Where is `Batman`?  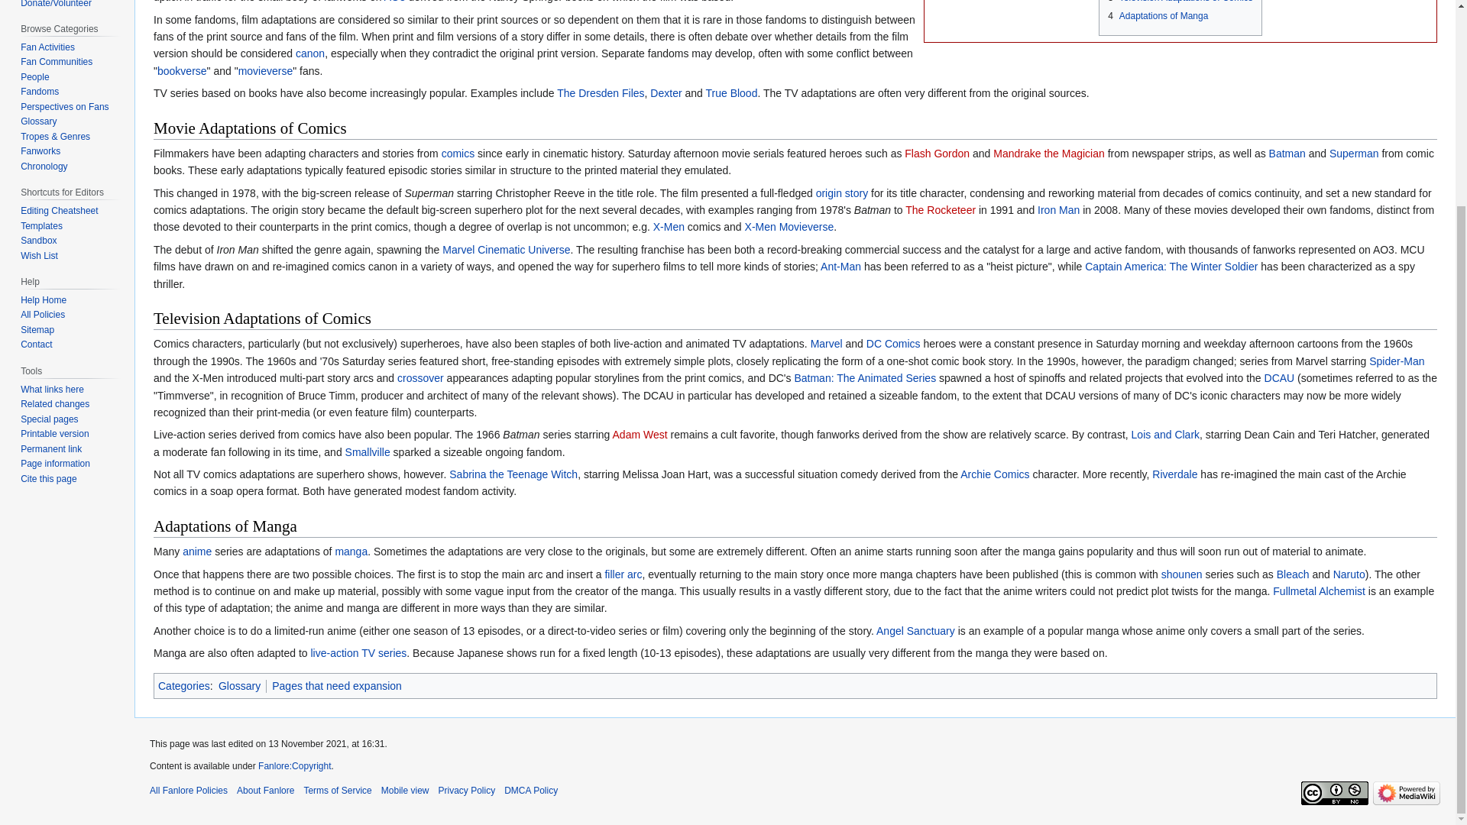
Batman is located at coordinates (1287, 154).